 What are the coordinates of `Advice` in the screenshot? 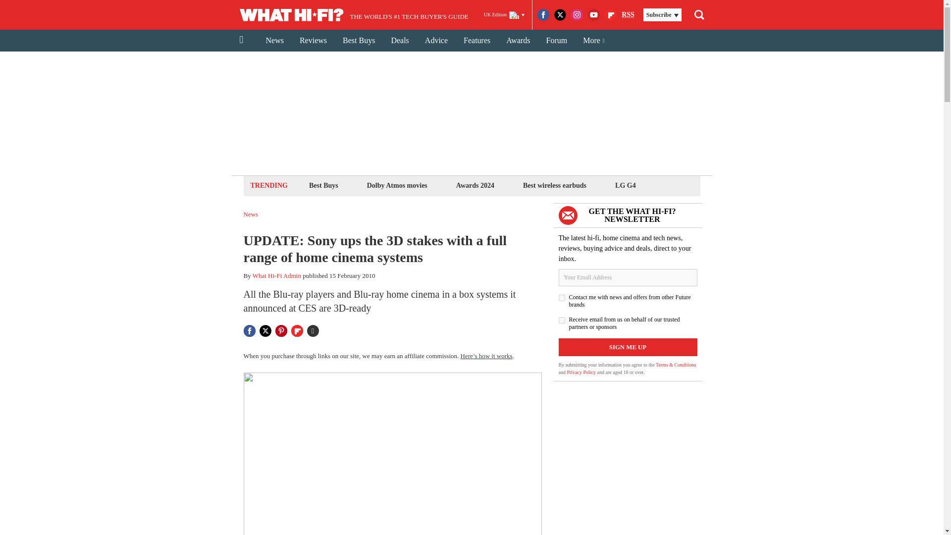 It's located at (436, 41).